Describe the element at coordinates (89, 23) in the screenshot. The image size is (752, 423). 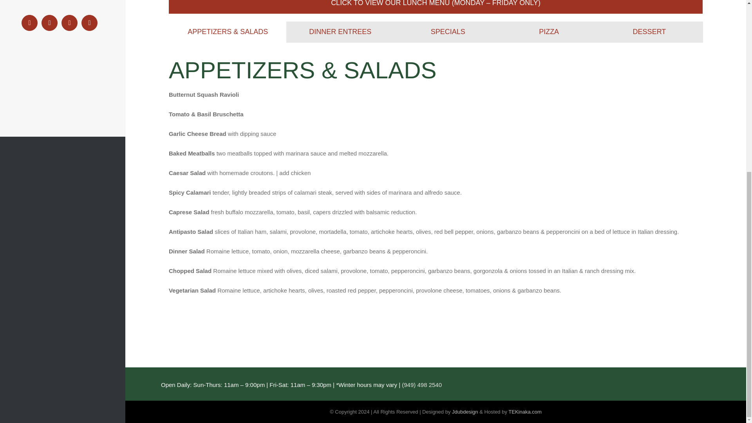
I see `Yelp` at that location.